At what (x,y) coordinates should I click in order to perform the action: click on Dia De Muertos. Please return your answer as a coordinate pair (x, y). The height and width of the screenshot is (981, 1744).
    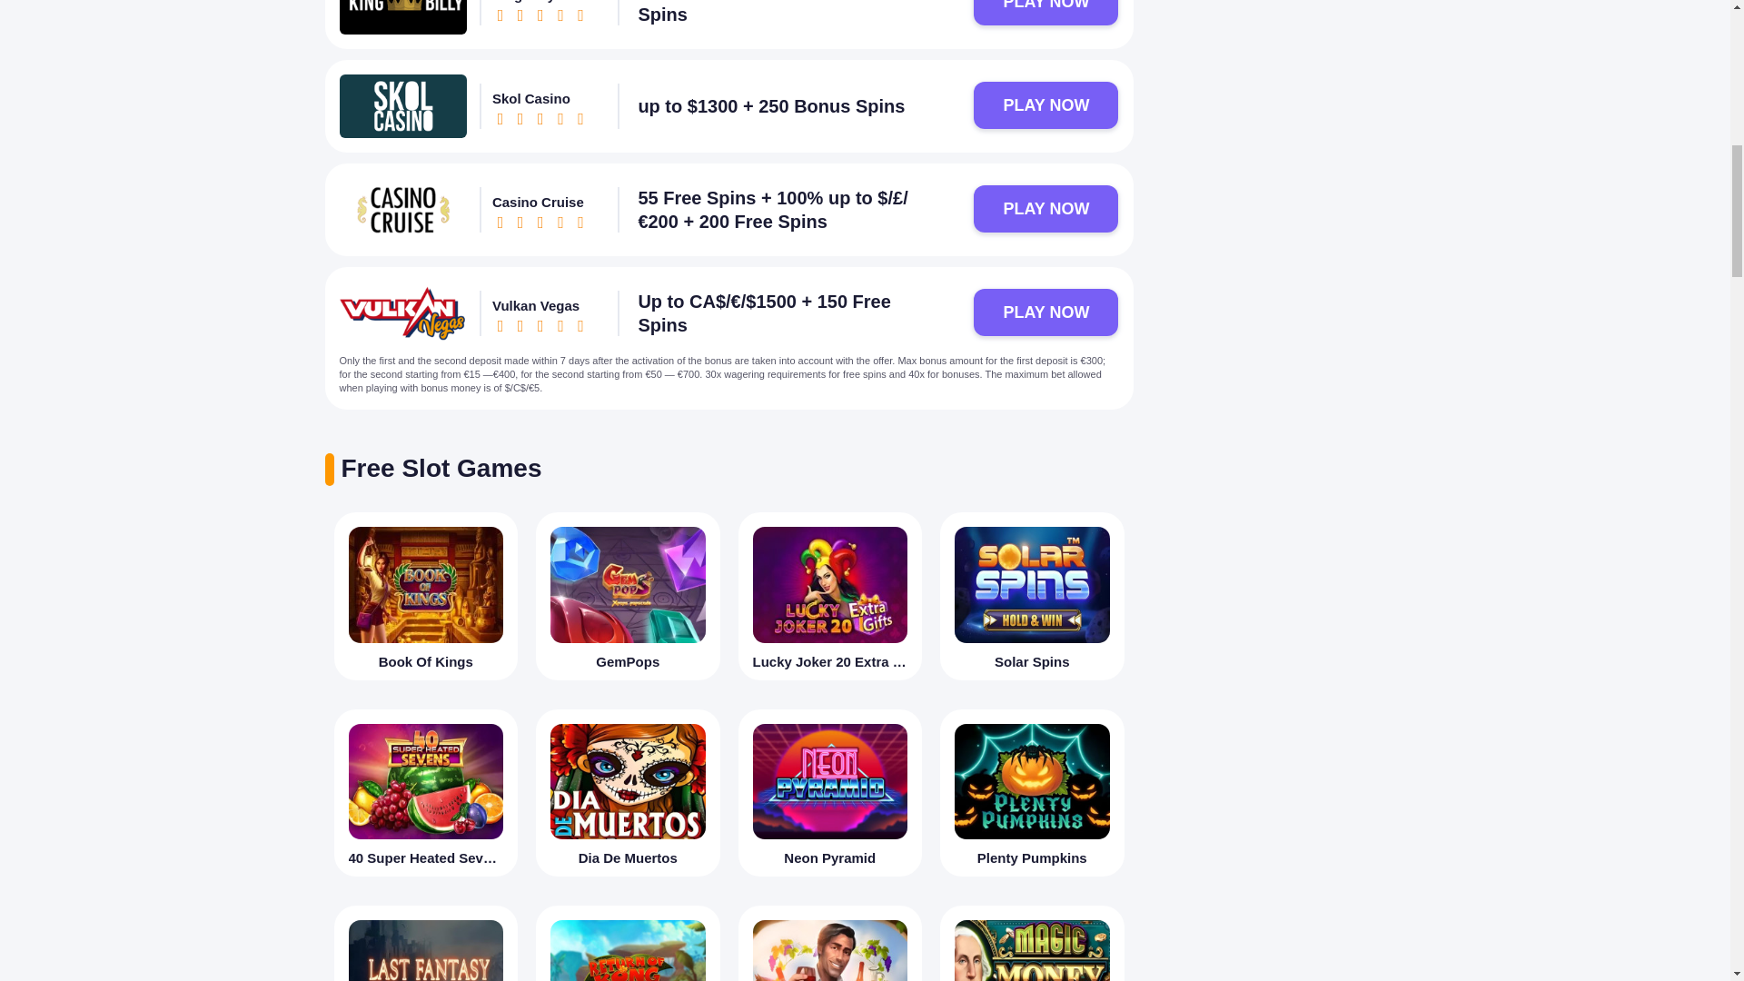
    Looking at the image, I should click on (627, 792).